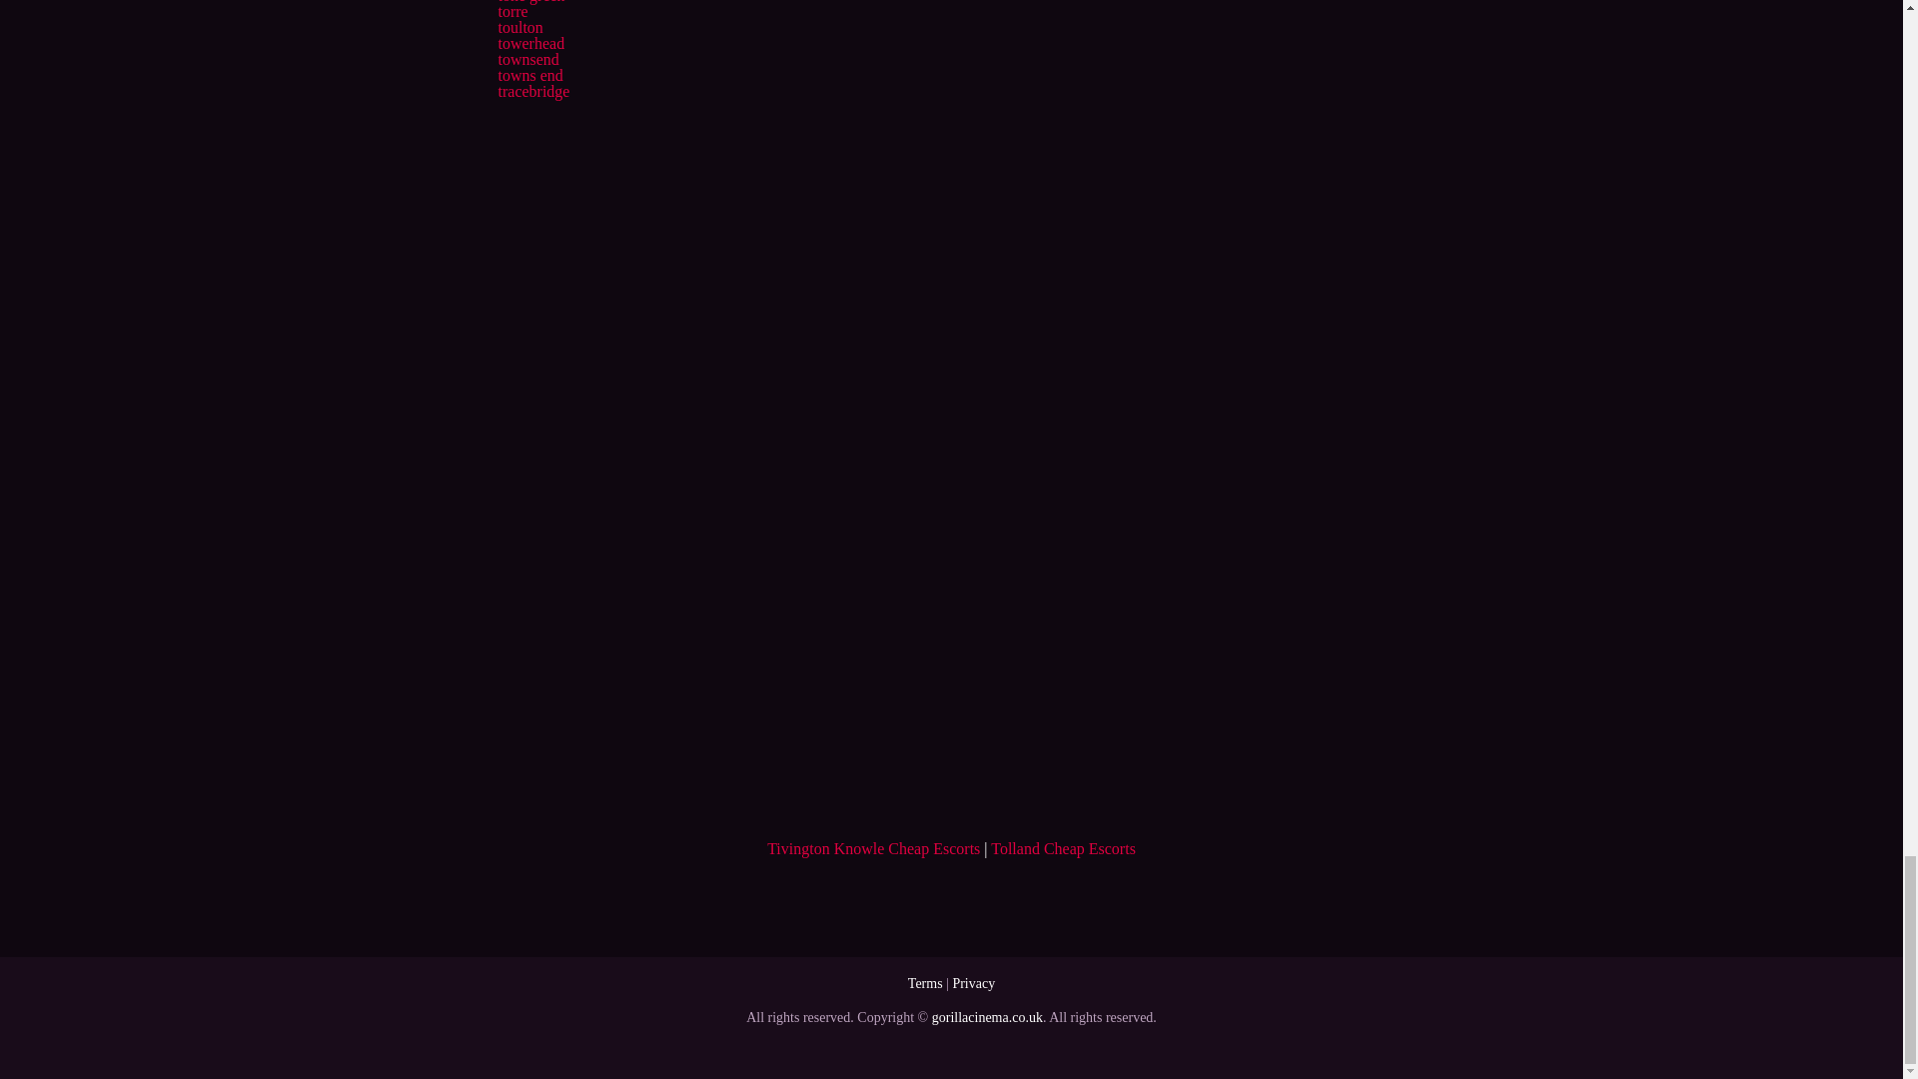 The width and height of the screenshot is (1918, 1079). Describe the element at coordinates (925, 983) in the screenshot. I see `Terms` at that location.